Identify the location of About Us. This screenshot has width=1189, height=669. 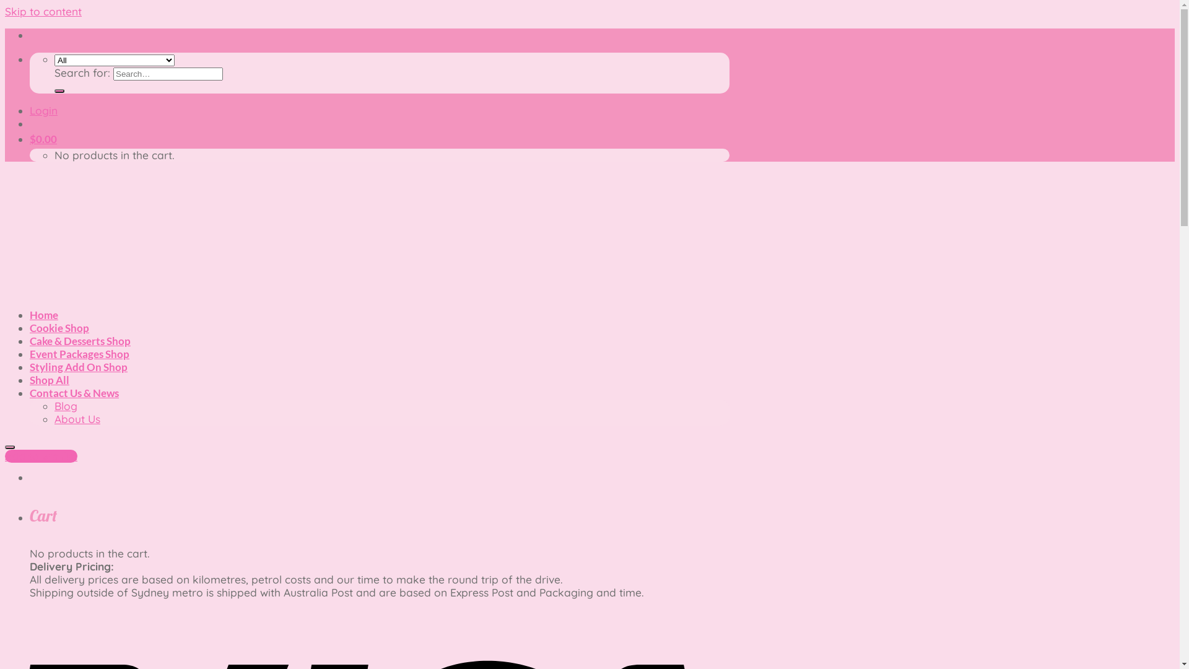
(77, 419).